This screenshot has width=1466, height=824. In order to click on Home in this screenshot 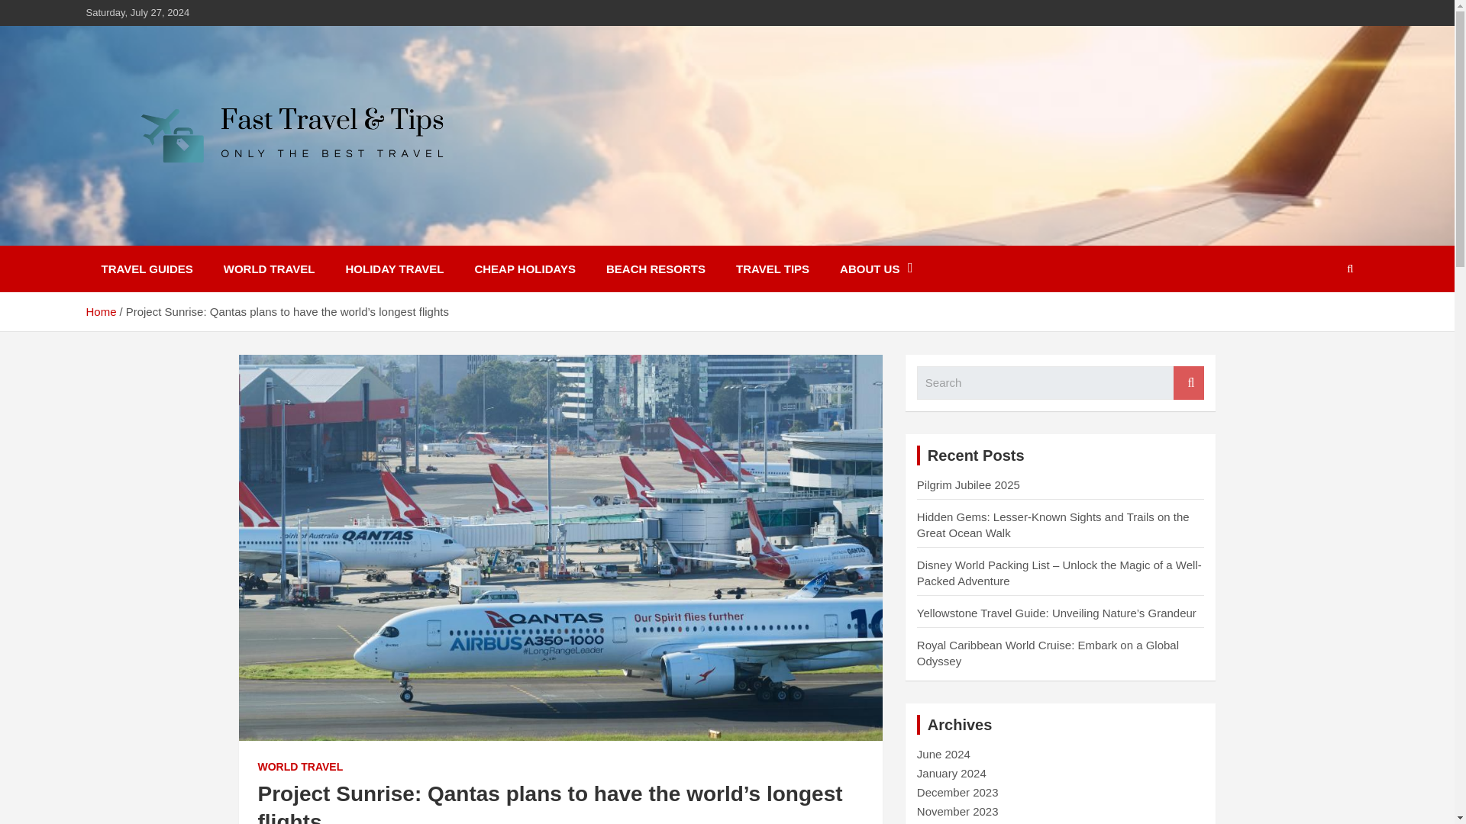, I will do `click(100, 311)`.